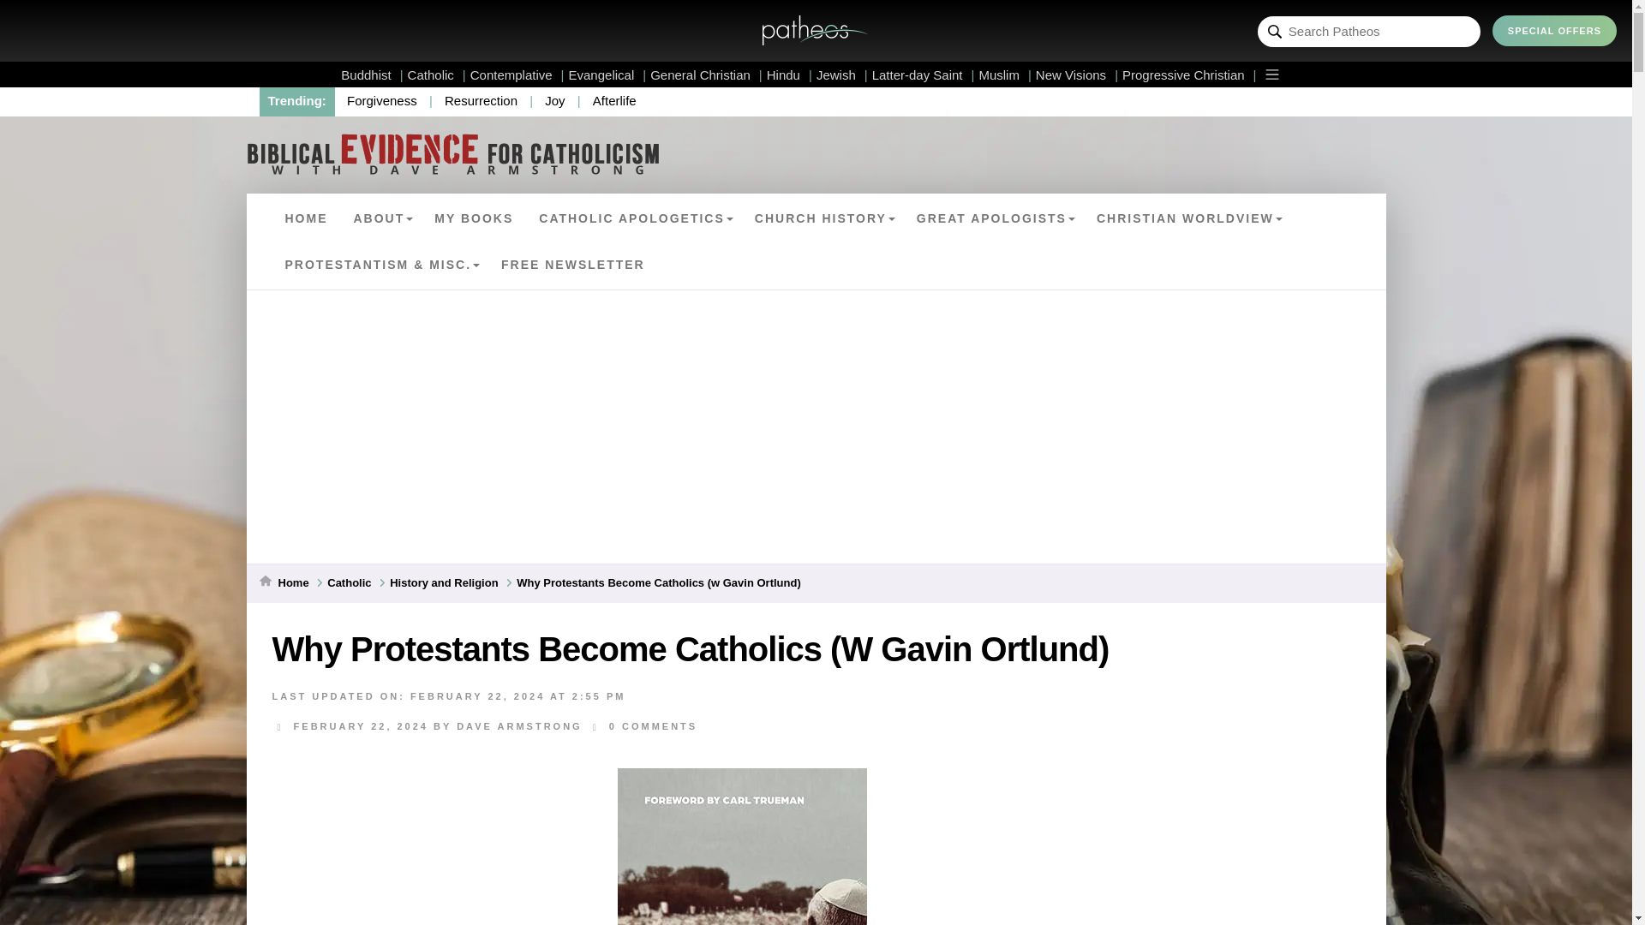 The height and width of the screenshot is (925, 1645). I want to click on Latter-day Saint, so click(924, 75).